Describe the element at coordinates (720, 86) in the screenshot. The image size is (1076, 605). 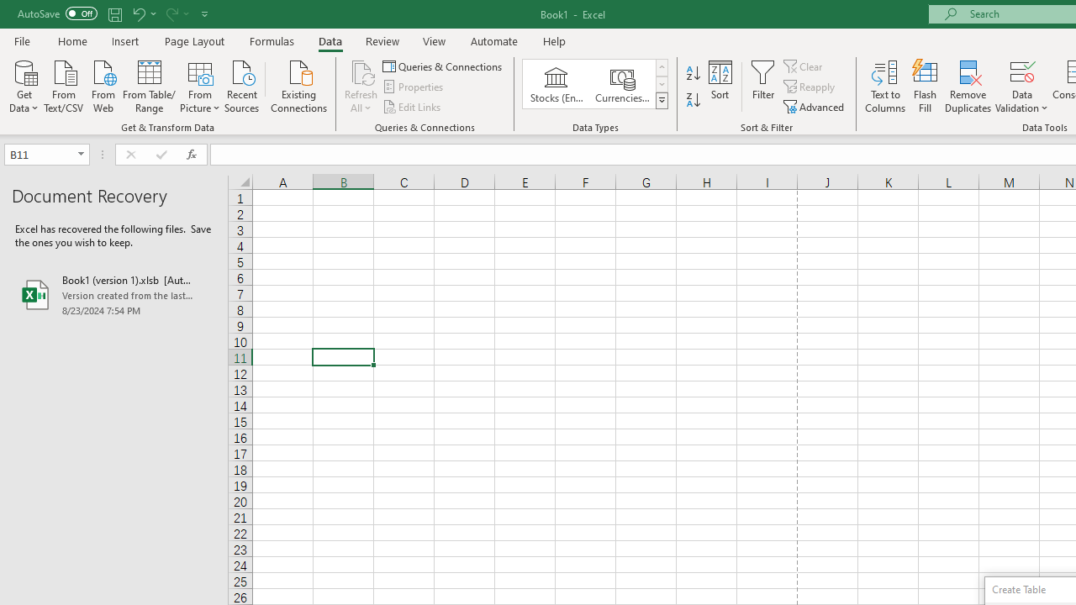
I see `Sort...` at that location.